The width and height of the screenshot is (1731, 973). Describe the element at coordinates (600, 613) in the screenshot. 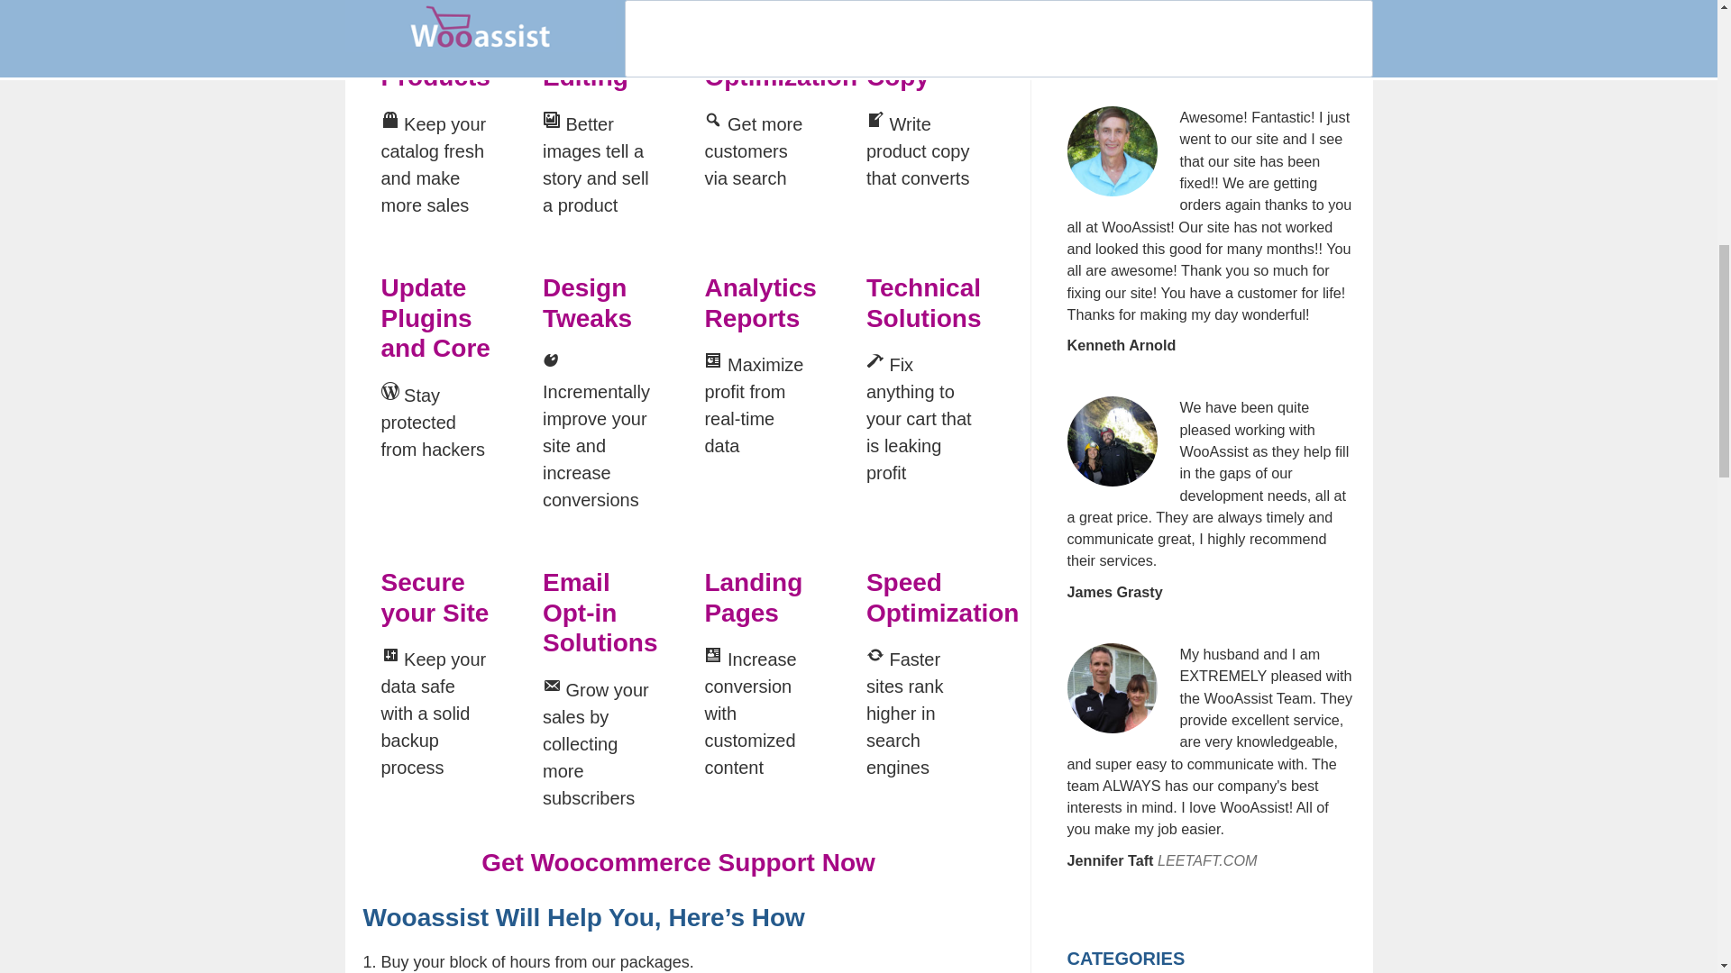

I see `Email Opt-in Solutions for WooCommerce` at that location.